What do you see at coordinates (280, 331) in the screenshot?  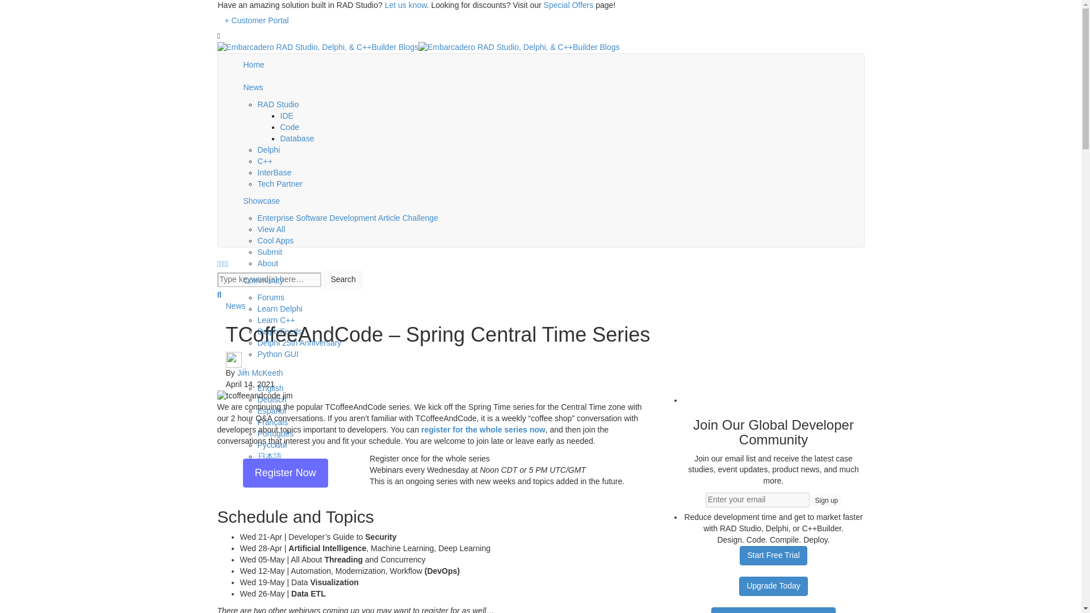 I see `DelphiFeeds` at bounding box center [280, 331].